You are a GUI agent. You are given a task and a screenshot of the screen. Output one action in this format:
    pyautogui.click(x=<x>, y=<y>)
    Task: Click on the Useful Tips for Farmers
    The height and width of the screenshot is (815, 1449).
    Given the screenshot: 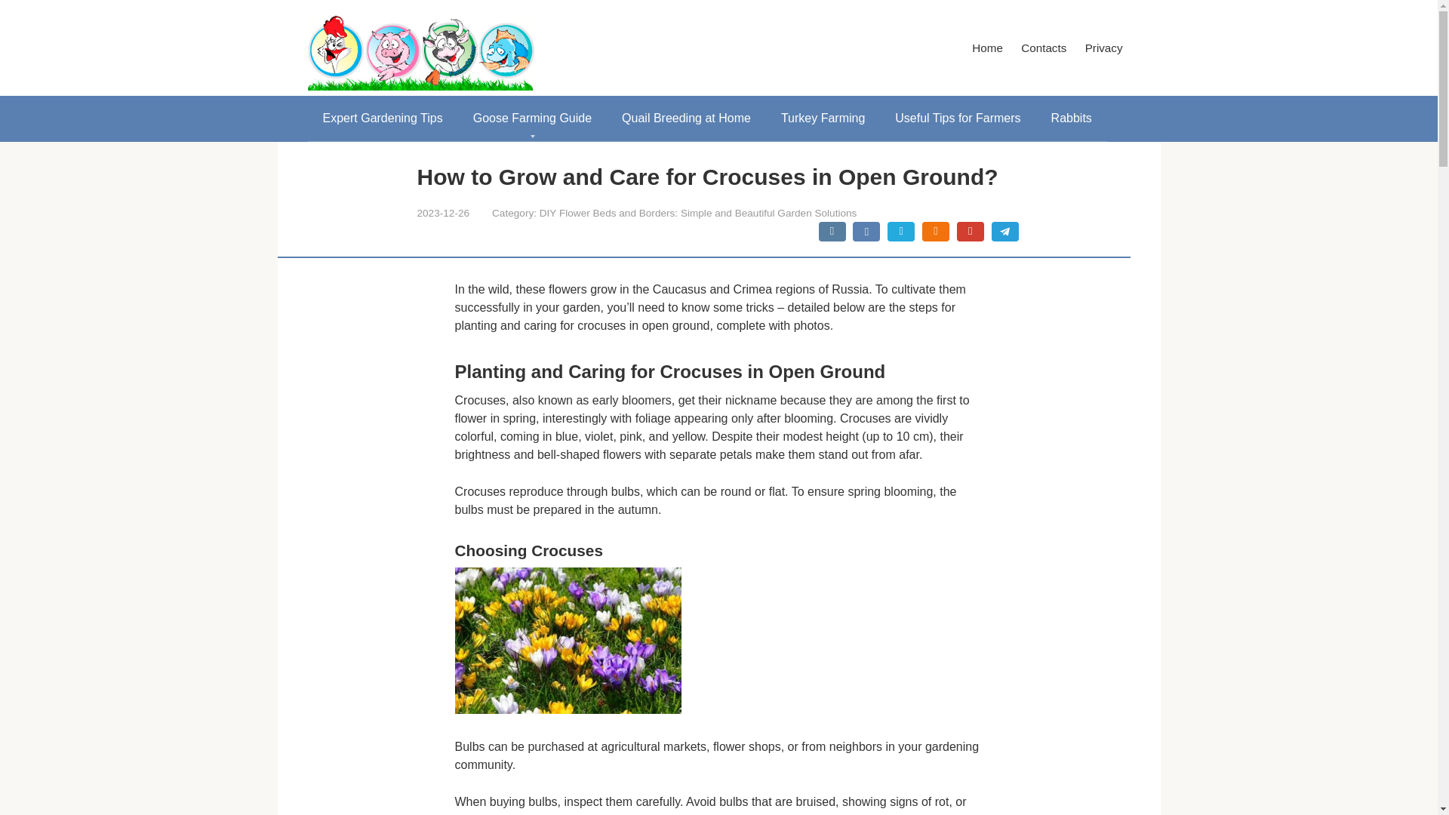 What is the action you would take?
    pyautogui.click(x=957, y=118)
    